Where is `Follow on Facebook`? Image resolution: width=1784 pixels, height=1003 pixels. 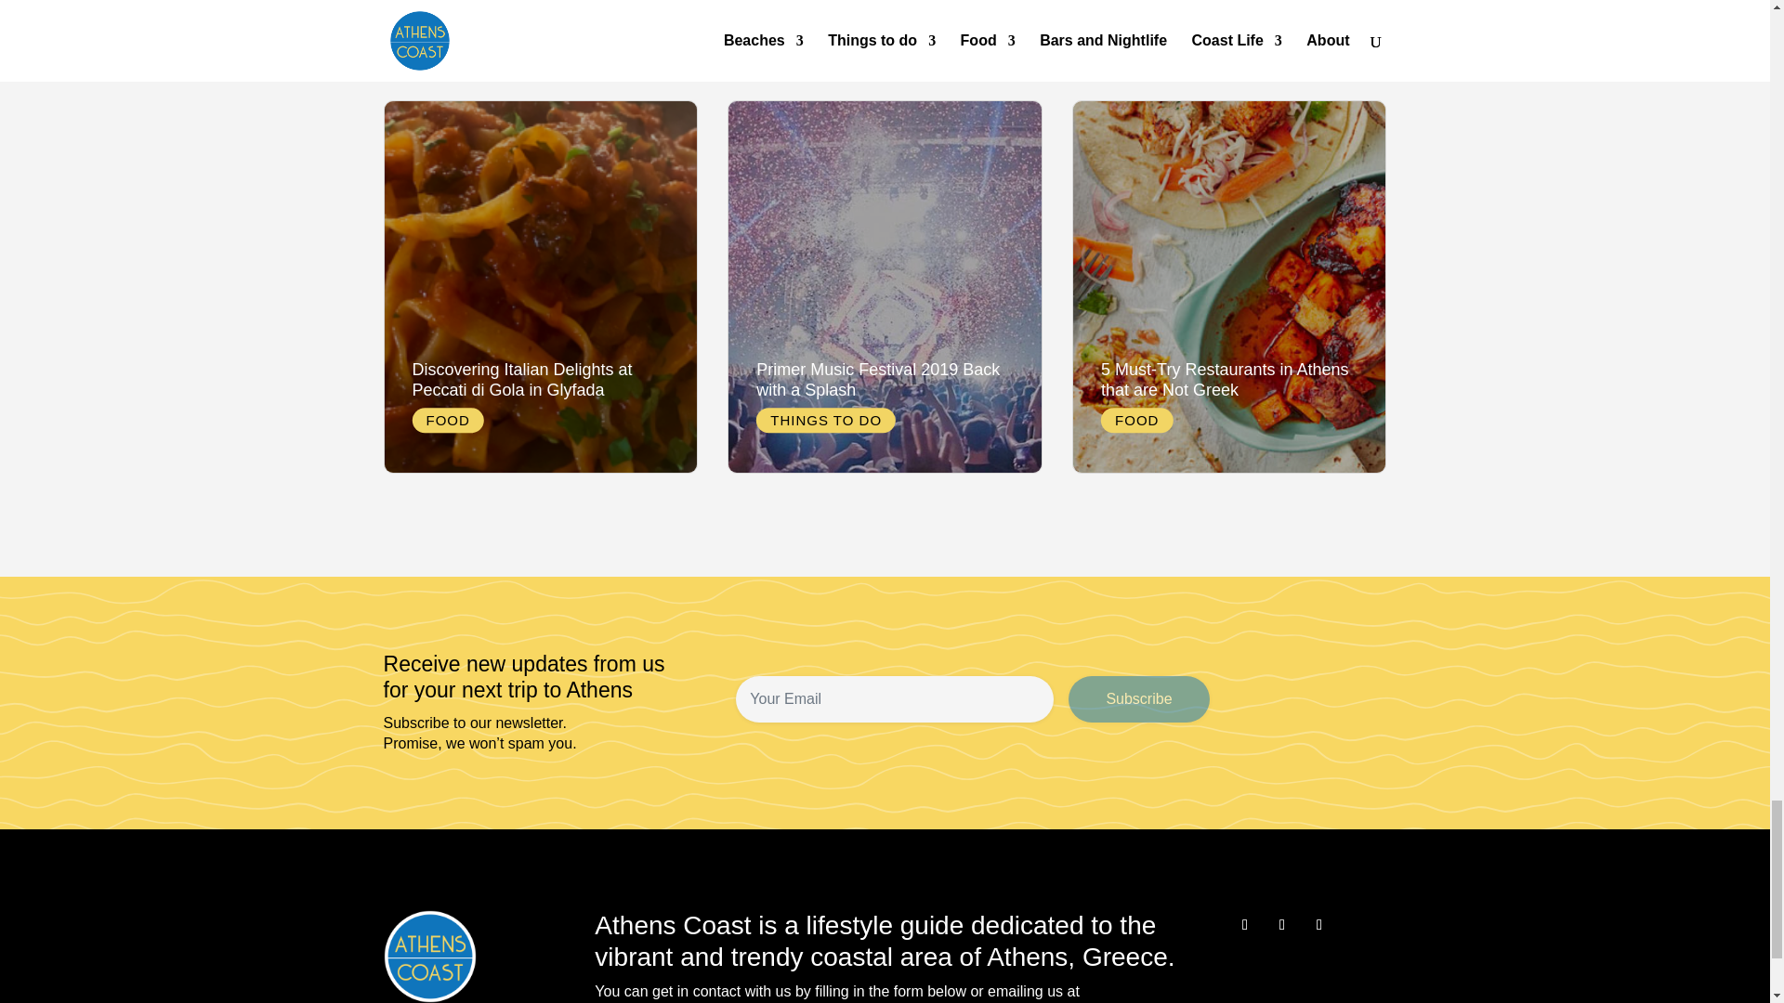
Follow on Facebook is located at coordinates (1245, 924).